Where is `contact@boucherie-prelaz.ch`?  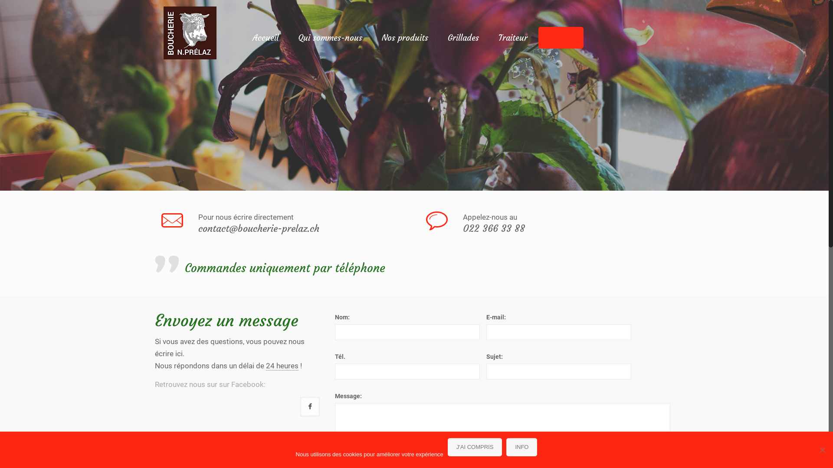 contact@boucherie-prelaz.ch is located at coordinates (259, 229).